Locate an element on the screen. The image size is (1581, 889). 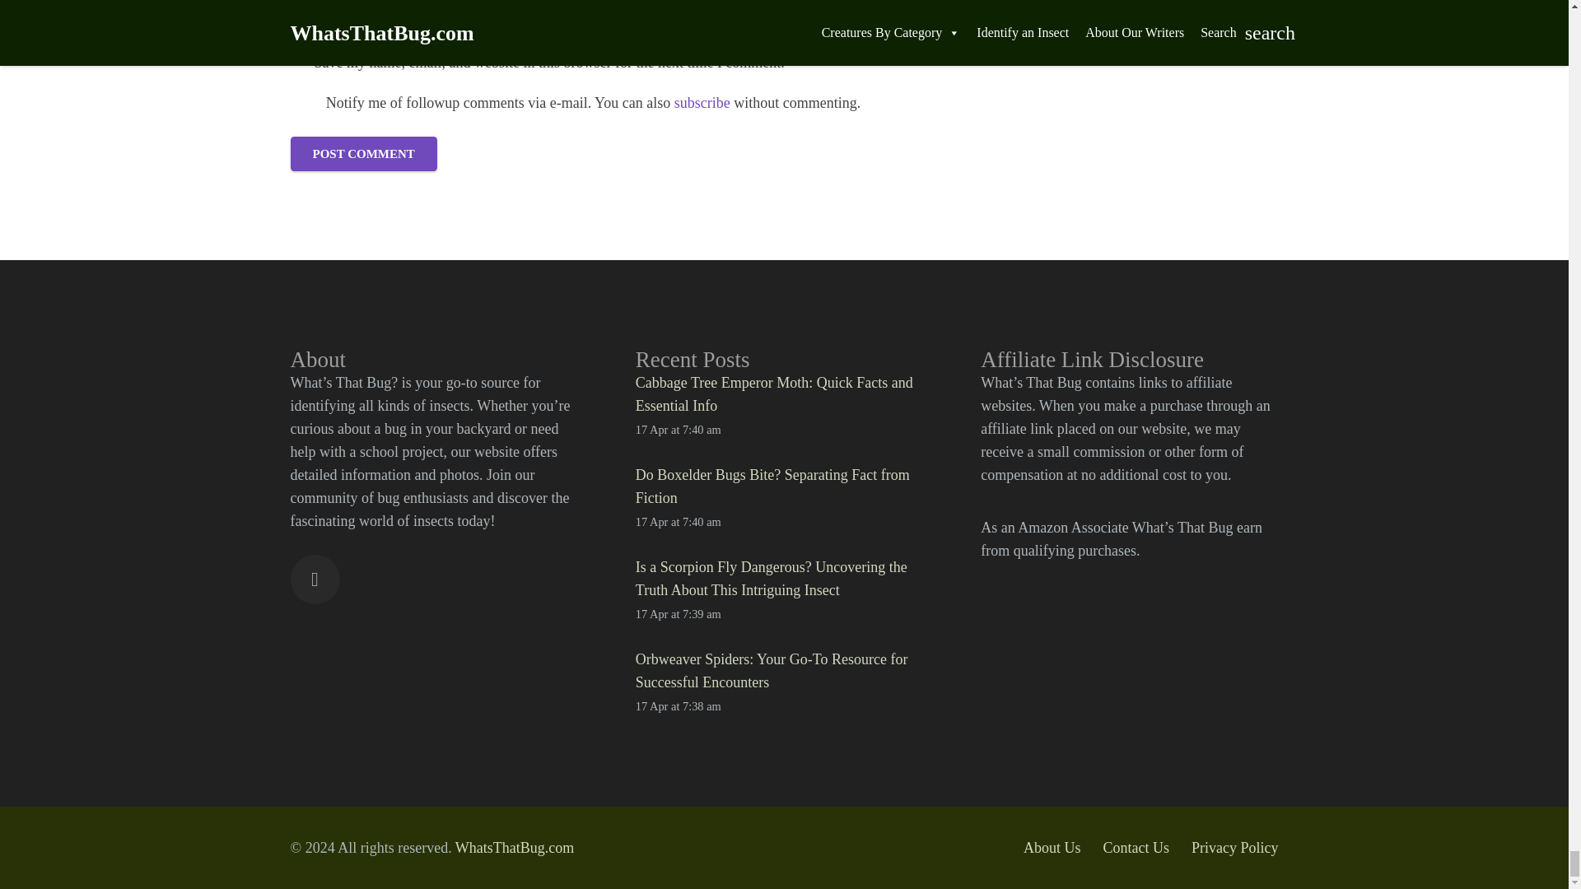
yes is located at coordinates (303, 102).